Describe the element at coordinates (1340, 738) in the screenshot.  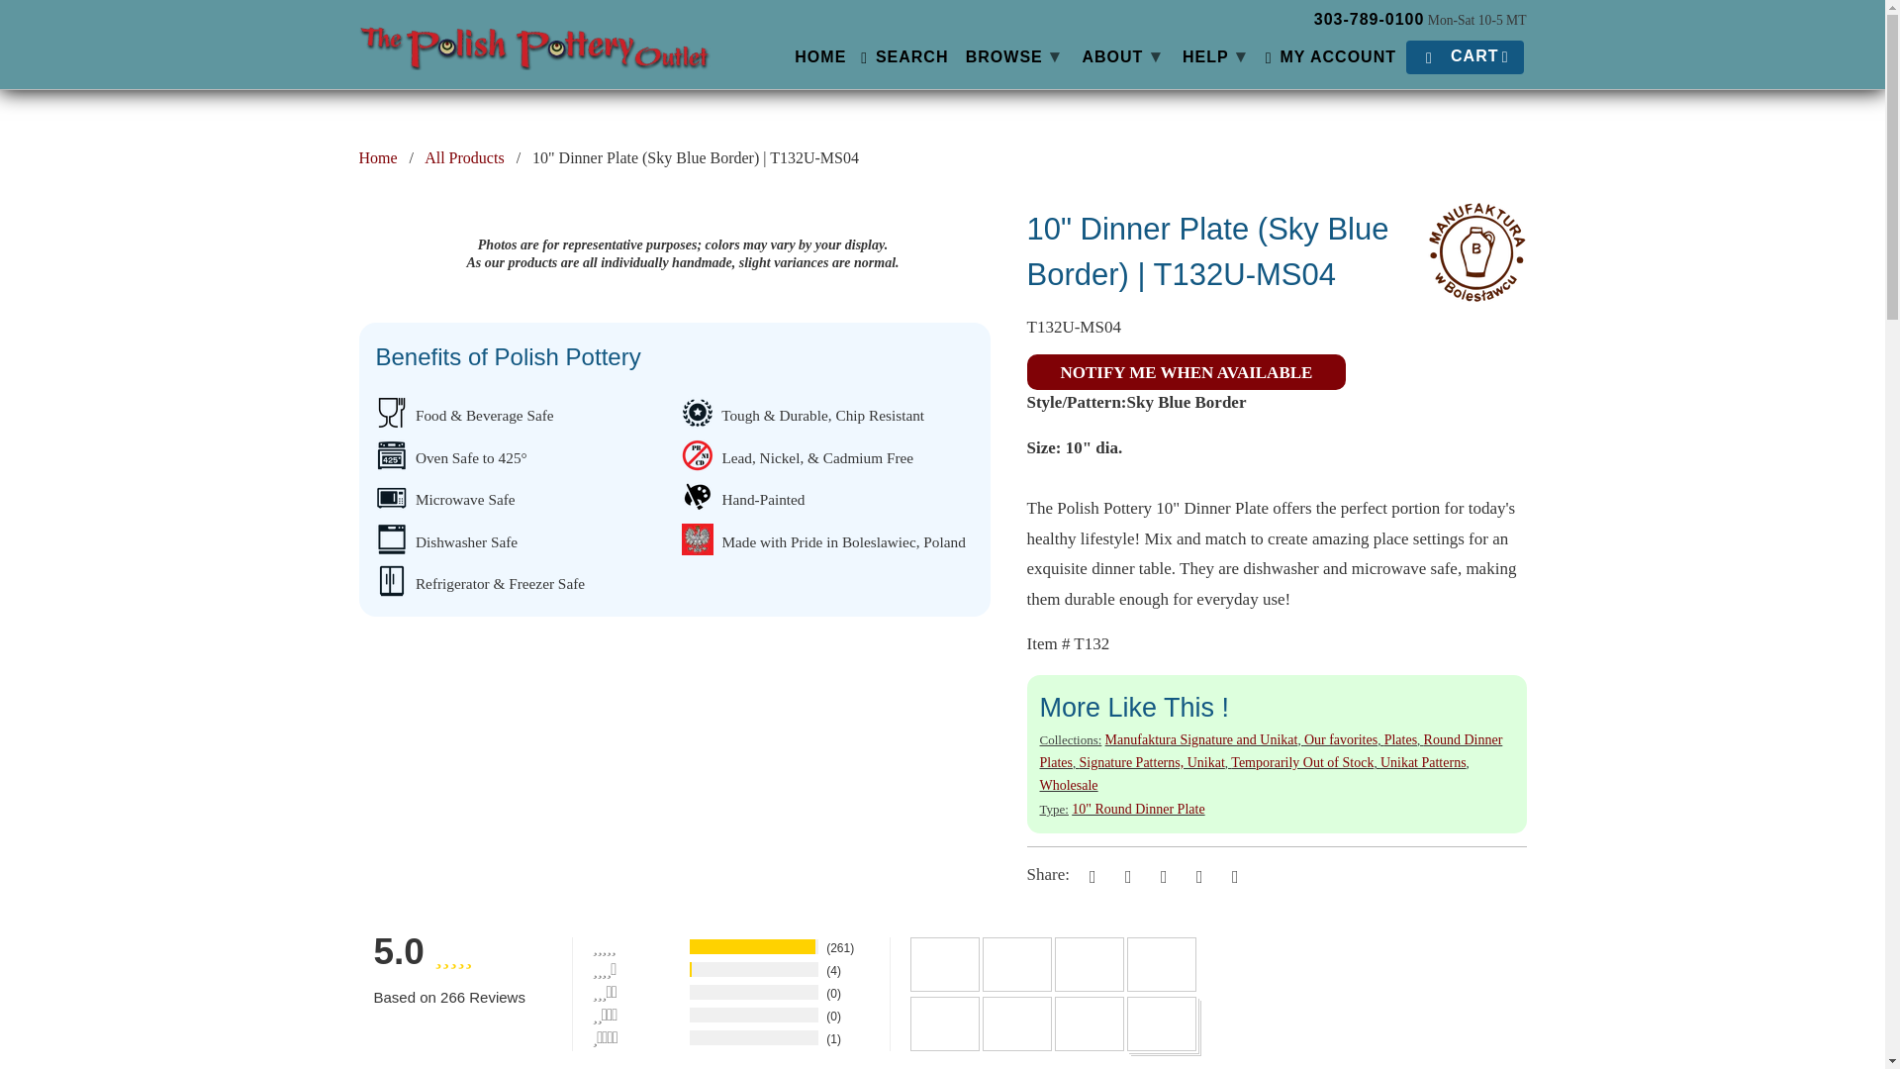
I see `Our favorites` at that location.